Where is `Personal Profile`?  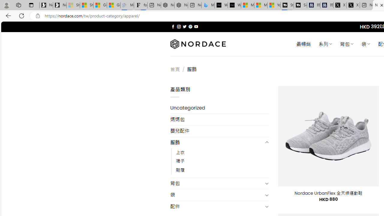
Personal Profile is located at coordinates (6, 5).